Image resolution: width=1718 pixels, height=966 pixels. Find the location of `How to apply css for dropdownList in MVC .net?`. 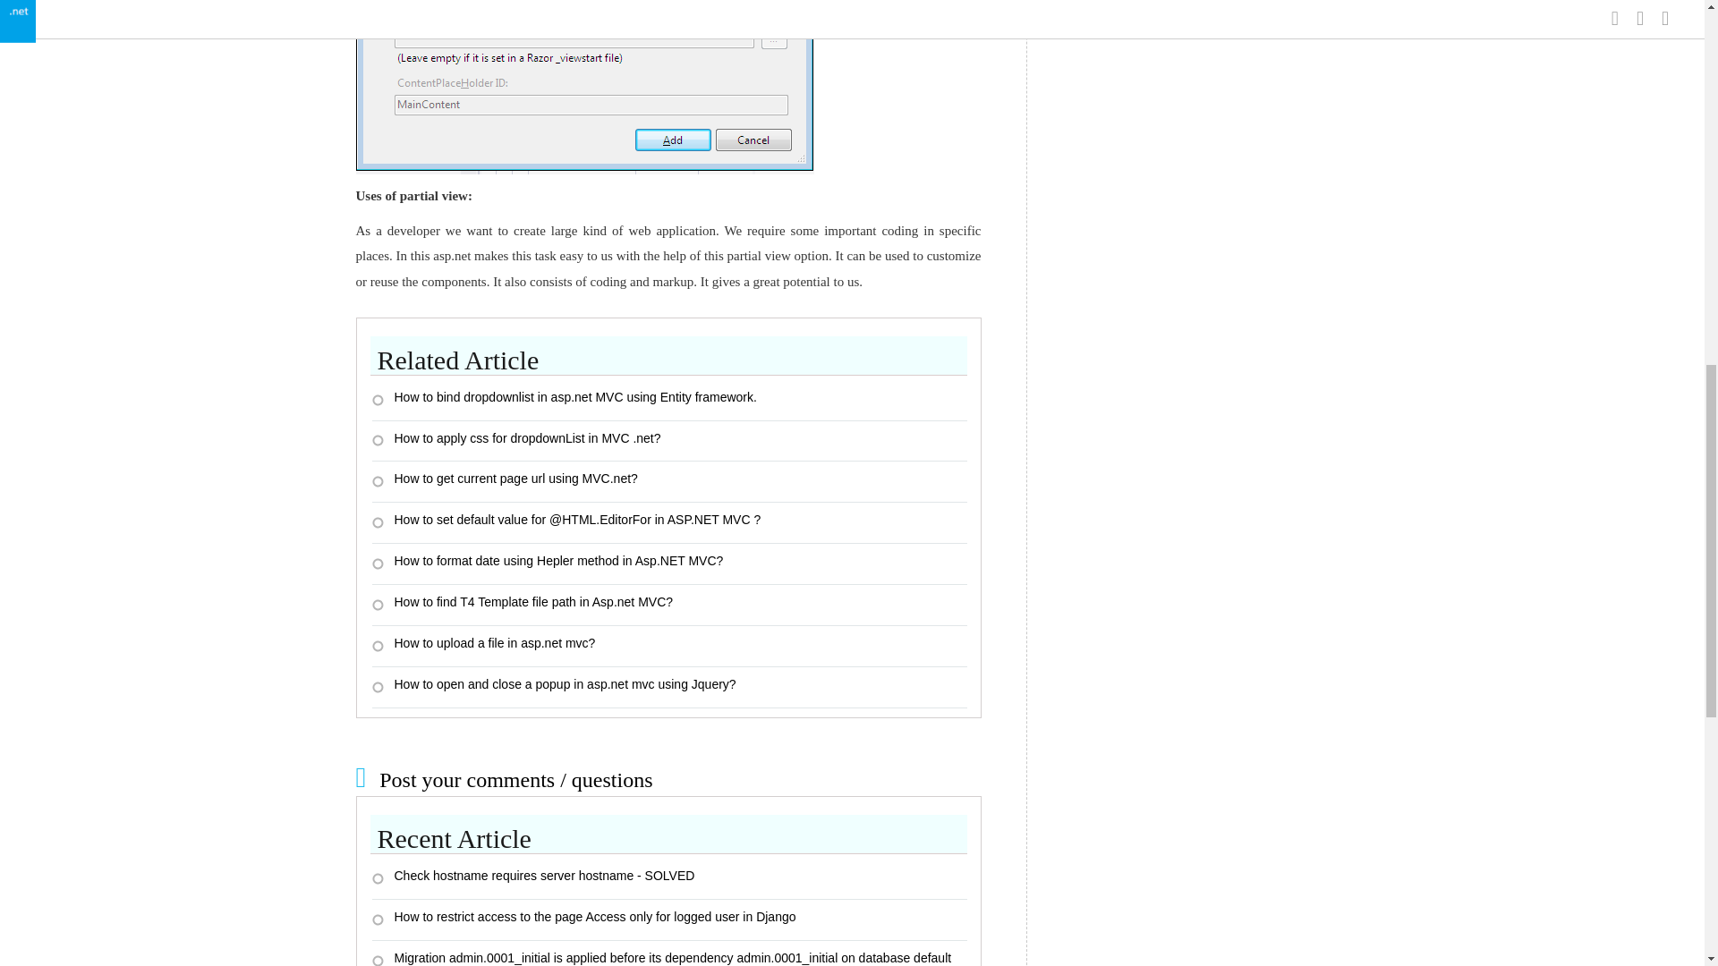

How to apply css for dropdownList in MVC .net? is located at coordinates (669, 440).